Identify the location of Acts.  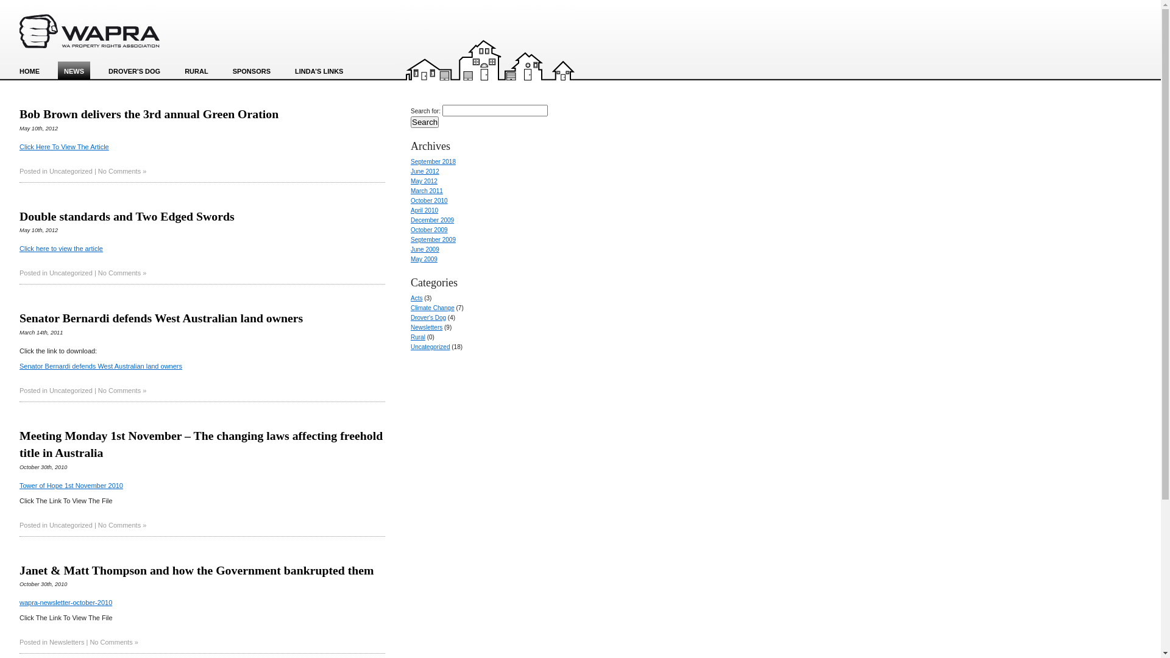
(417, 299).